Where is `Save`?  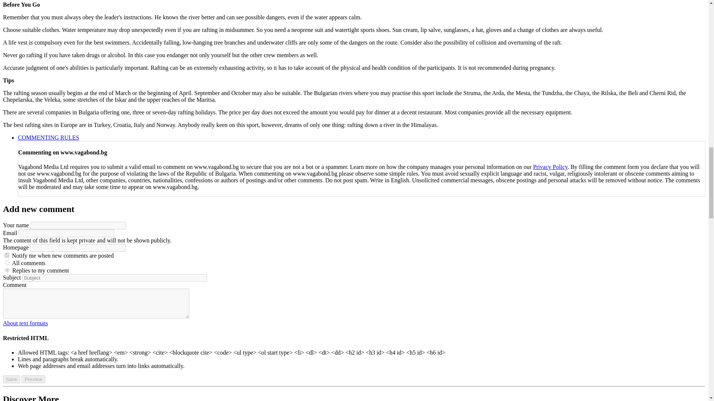
Save is located at coordinates (11, 379).